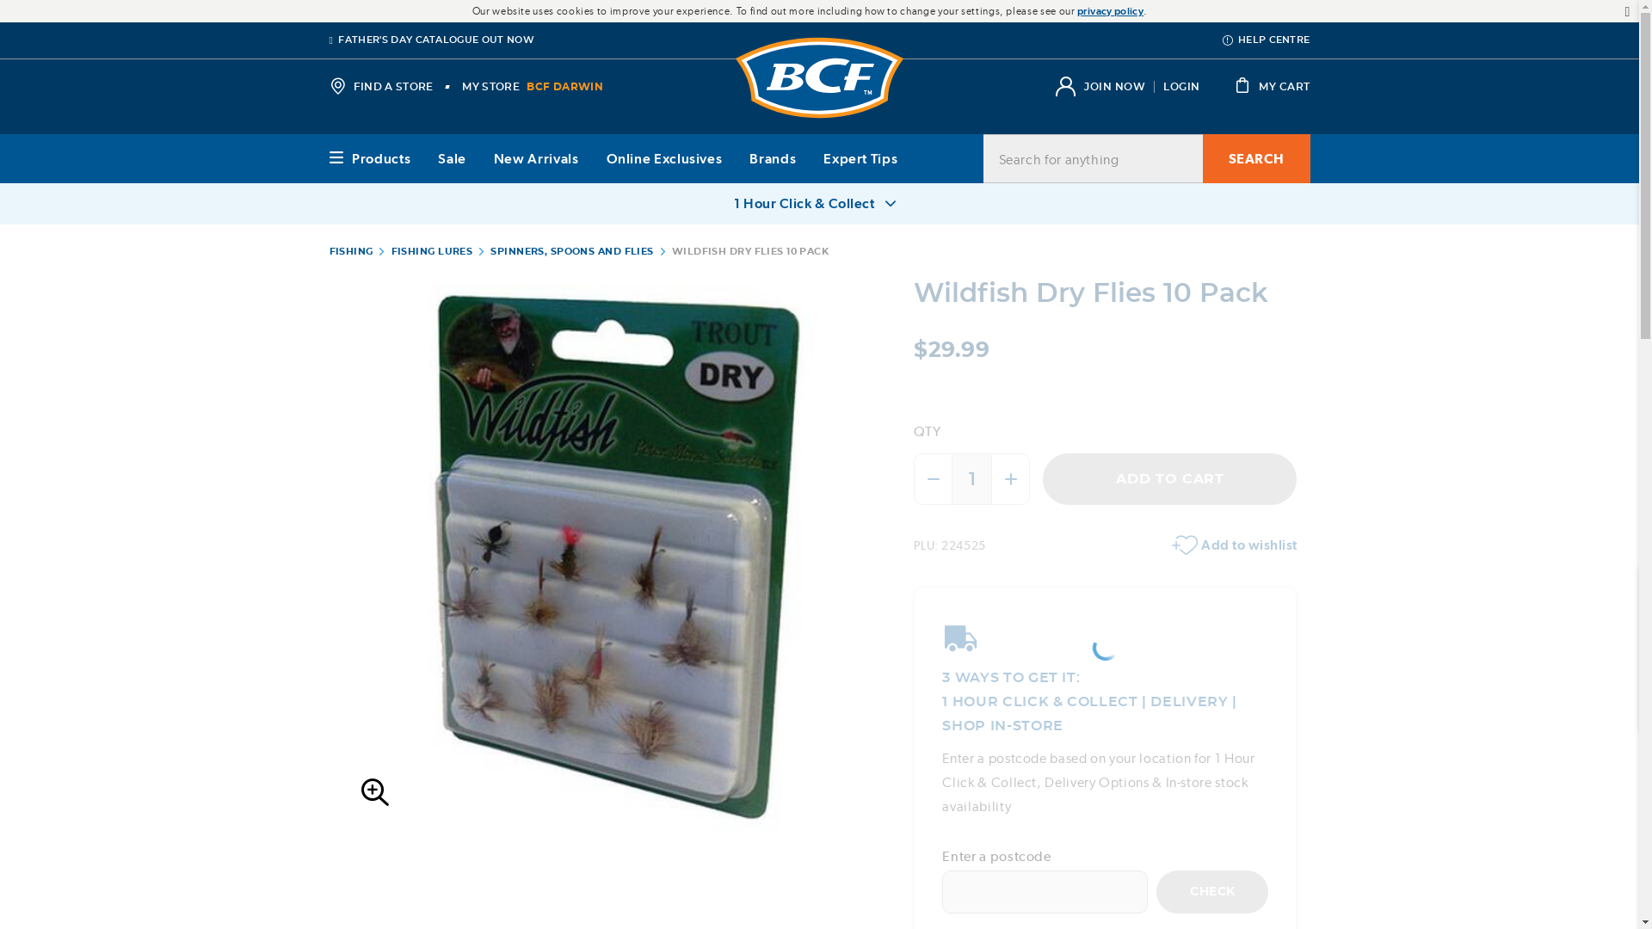  What do you see at coordinates (369, 157) in the screenshot?
I see `Products` at bounding box center [369, 157].